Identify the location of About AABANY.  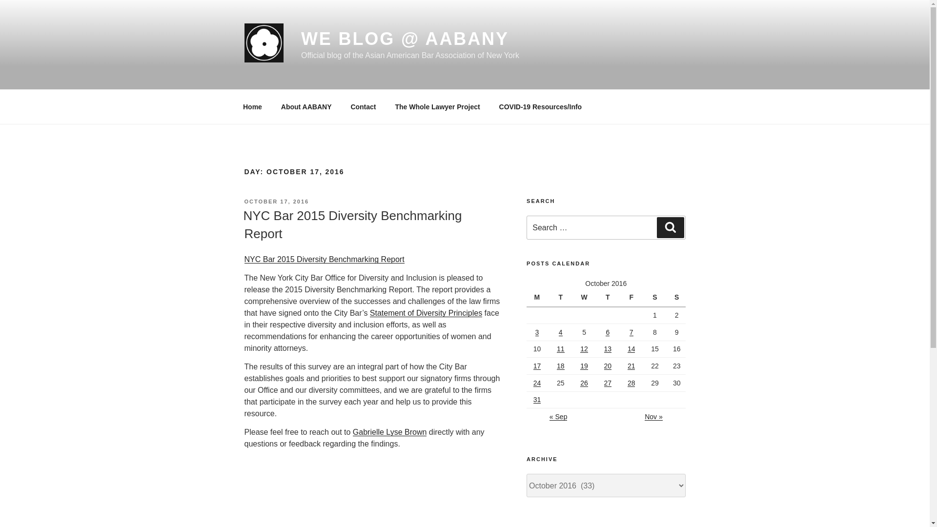
(306, 106).